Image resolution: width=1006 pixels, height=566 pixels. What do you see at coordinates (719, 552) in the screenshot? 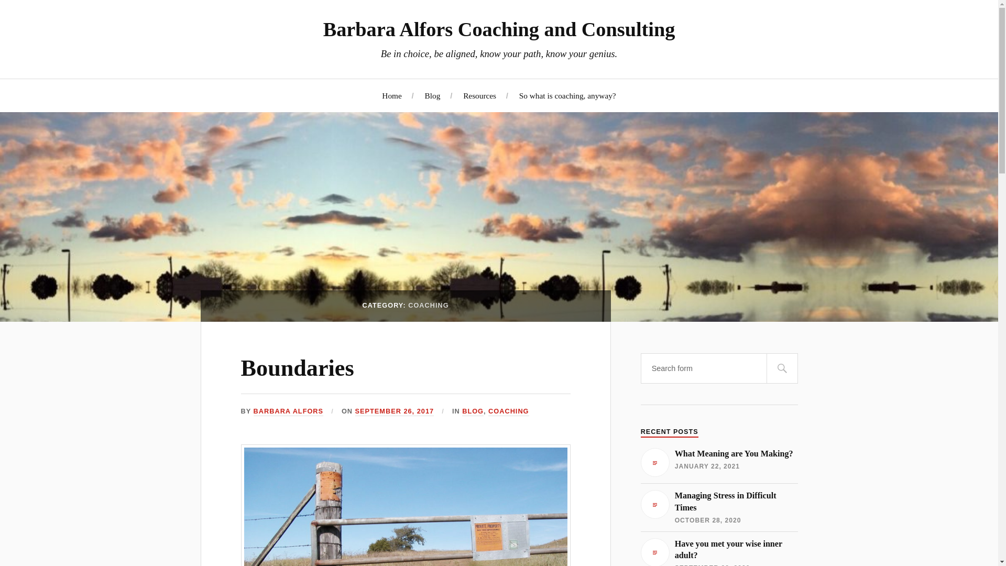
I see `BARBARA ALFORS` at bounding box center [719, 552].